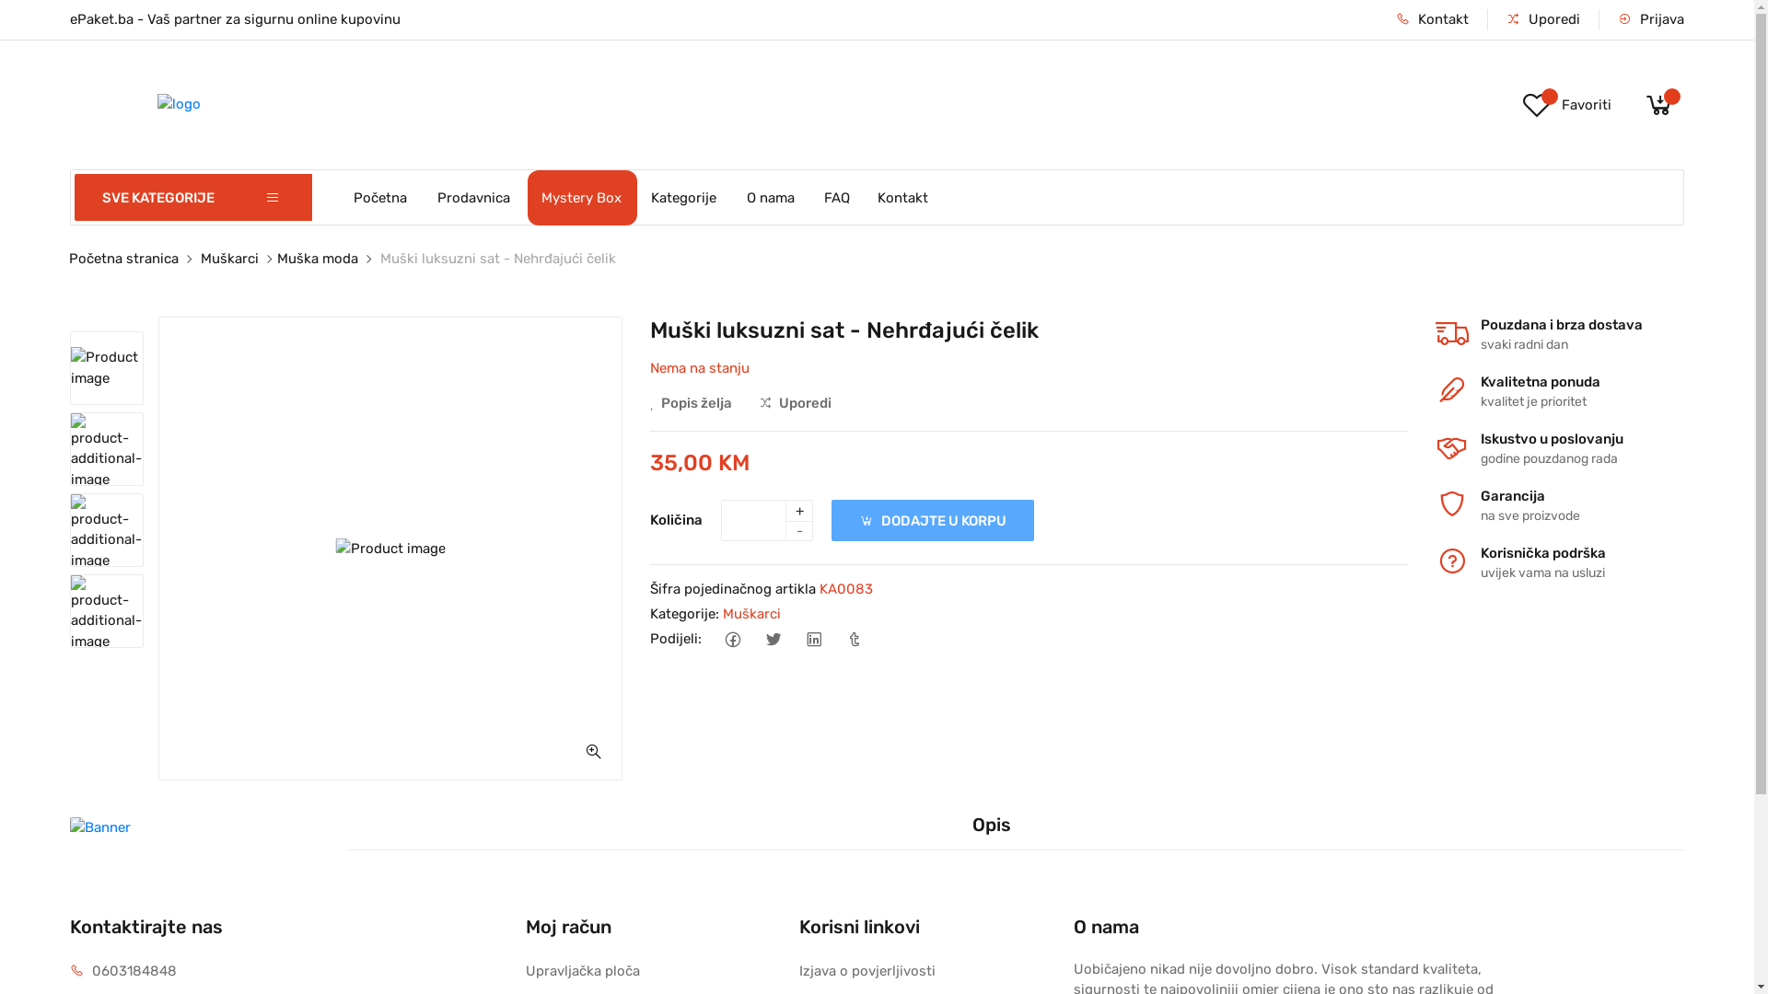 This screenshot has width=1768, height=994. I want to click on Izjava o povjerljivosti, so click(867, 972).